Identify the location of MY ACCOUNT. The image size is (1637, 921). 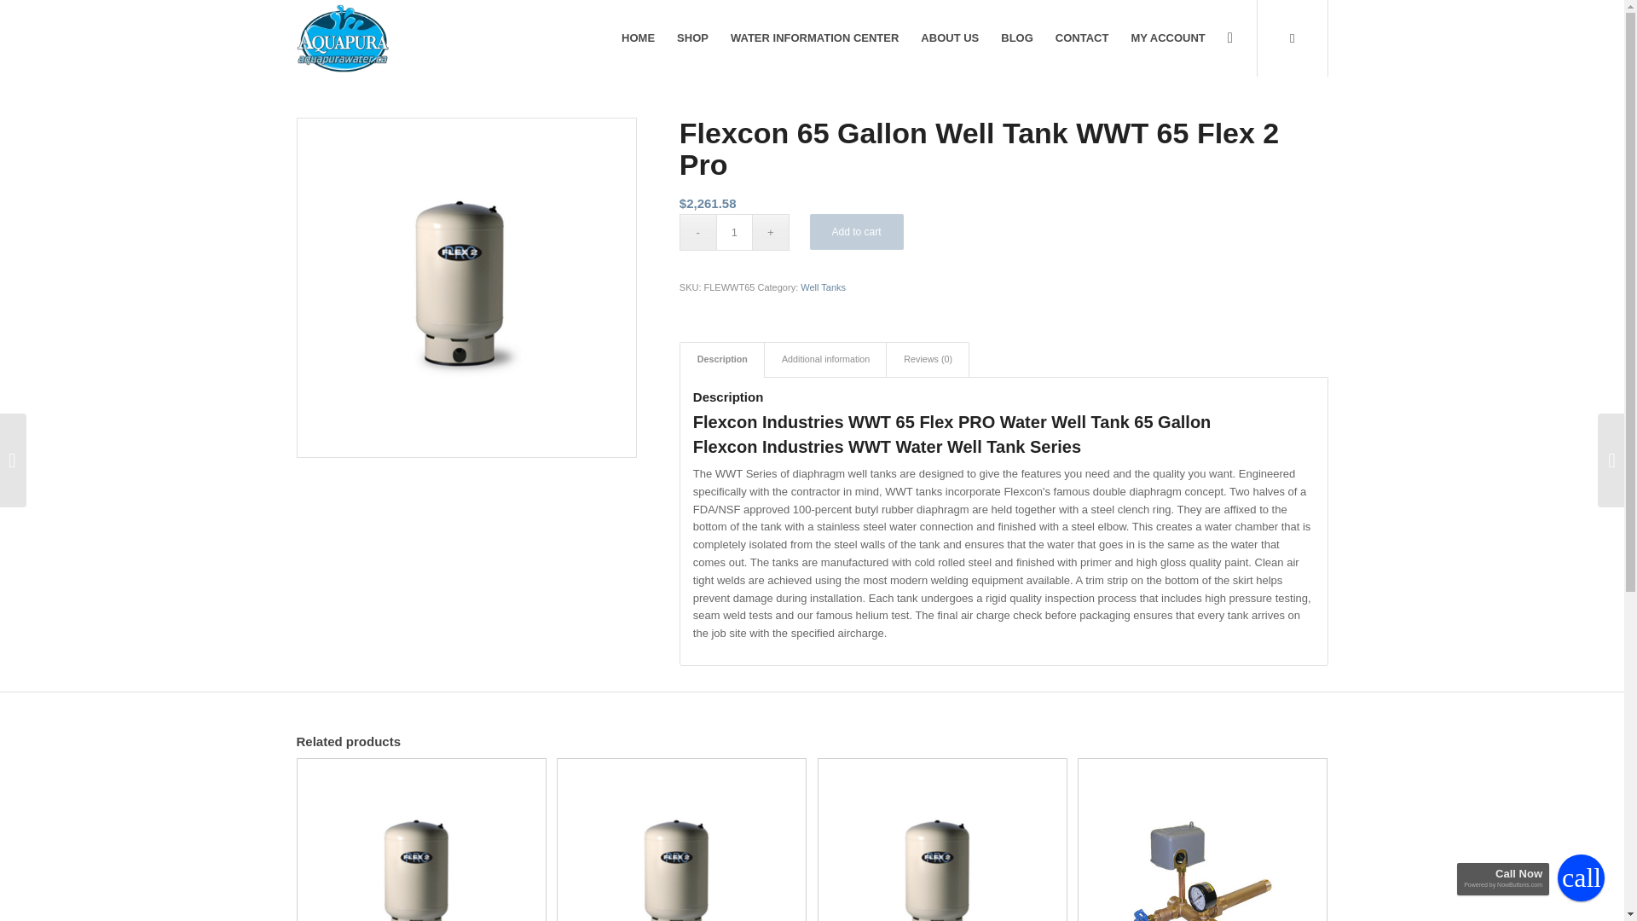
(1168, 38).